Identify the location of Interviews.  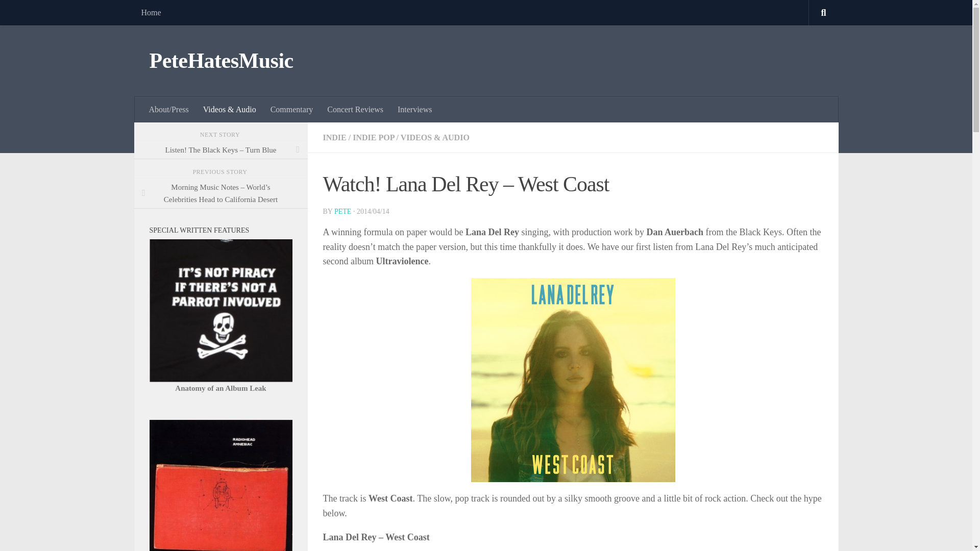
(414, 109).